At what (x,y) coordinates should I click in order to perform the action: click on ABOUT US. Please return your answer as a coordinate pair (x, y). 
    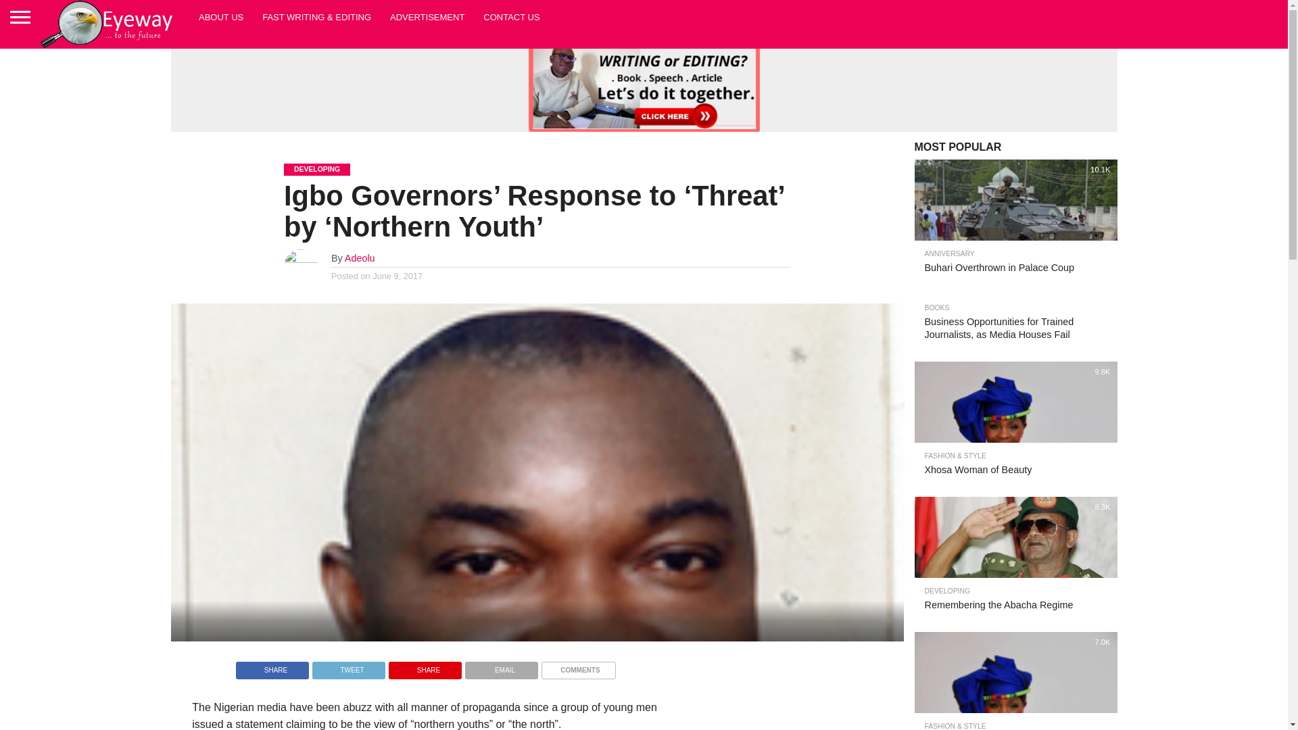
    Looking at the image, I should click on (221, 16).